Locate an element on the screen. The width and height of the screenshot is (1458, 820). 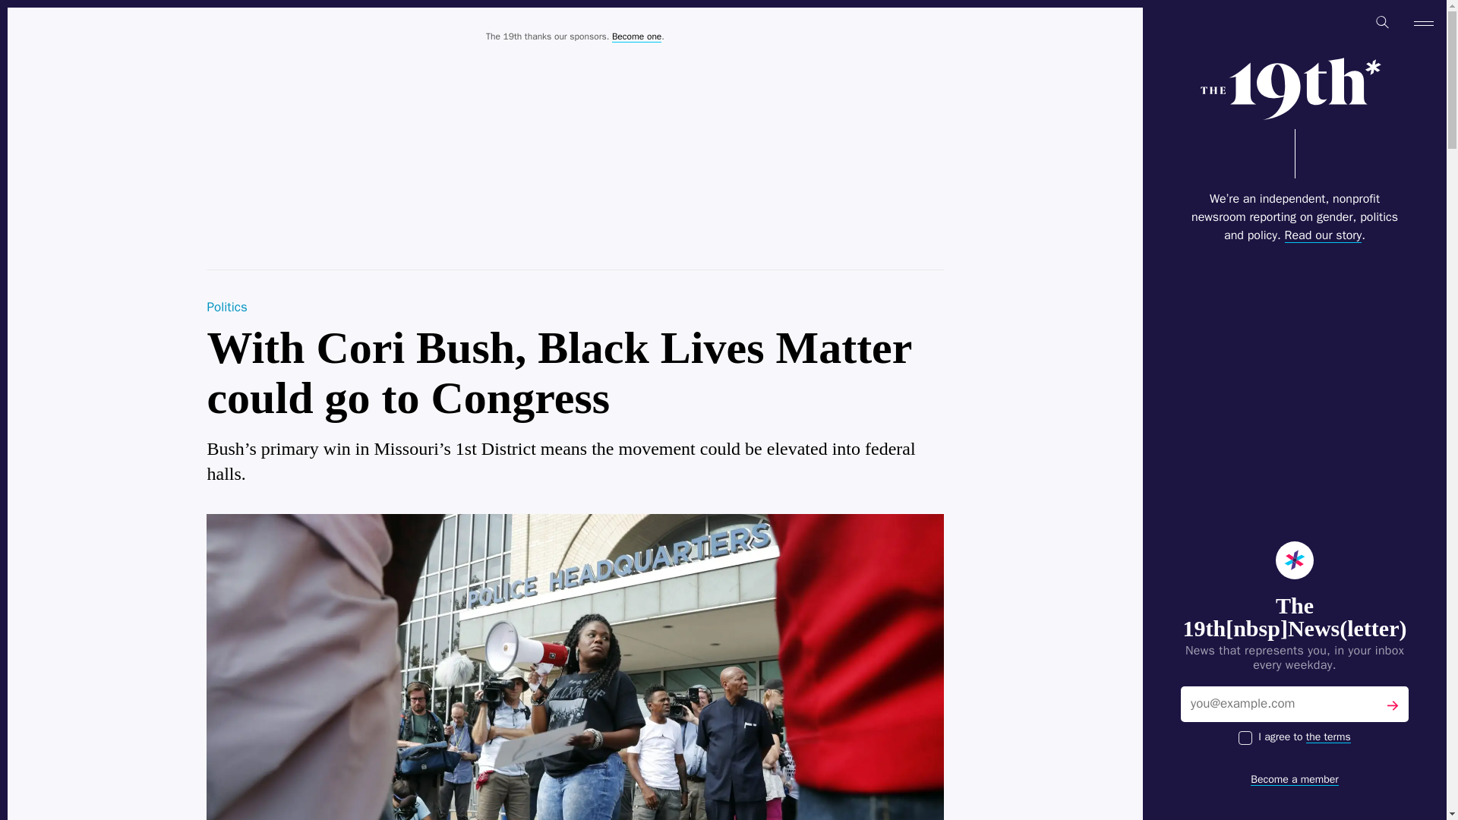
on is located at coordinates (1245, 738).